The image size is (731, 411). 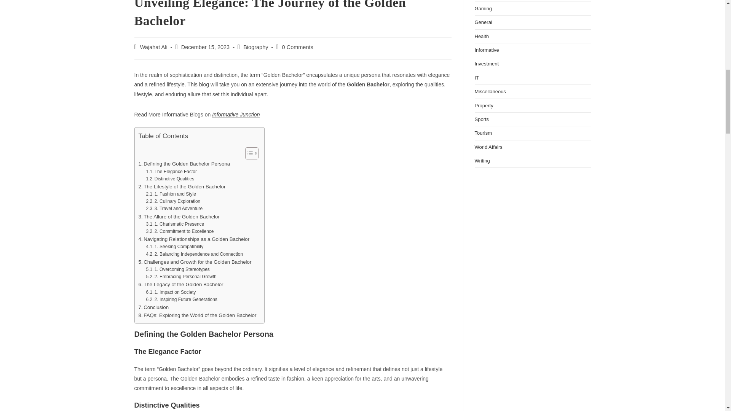 I want to click on 1. Charismatic Presence, so click(x=174, y=224).